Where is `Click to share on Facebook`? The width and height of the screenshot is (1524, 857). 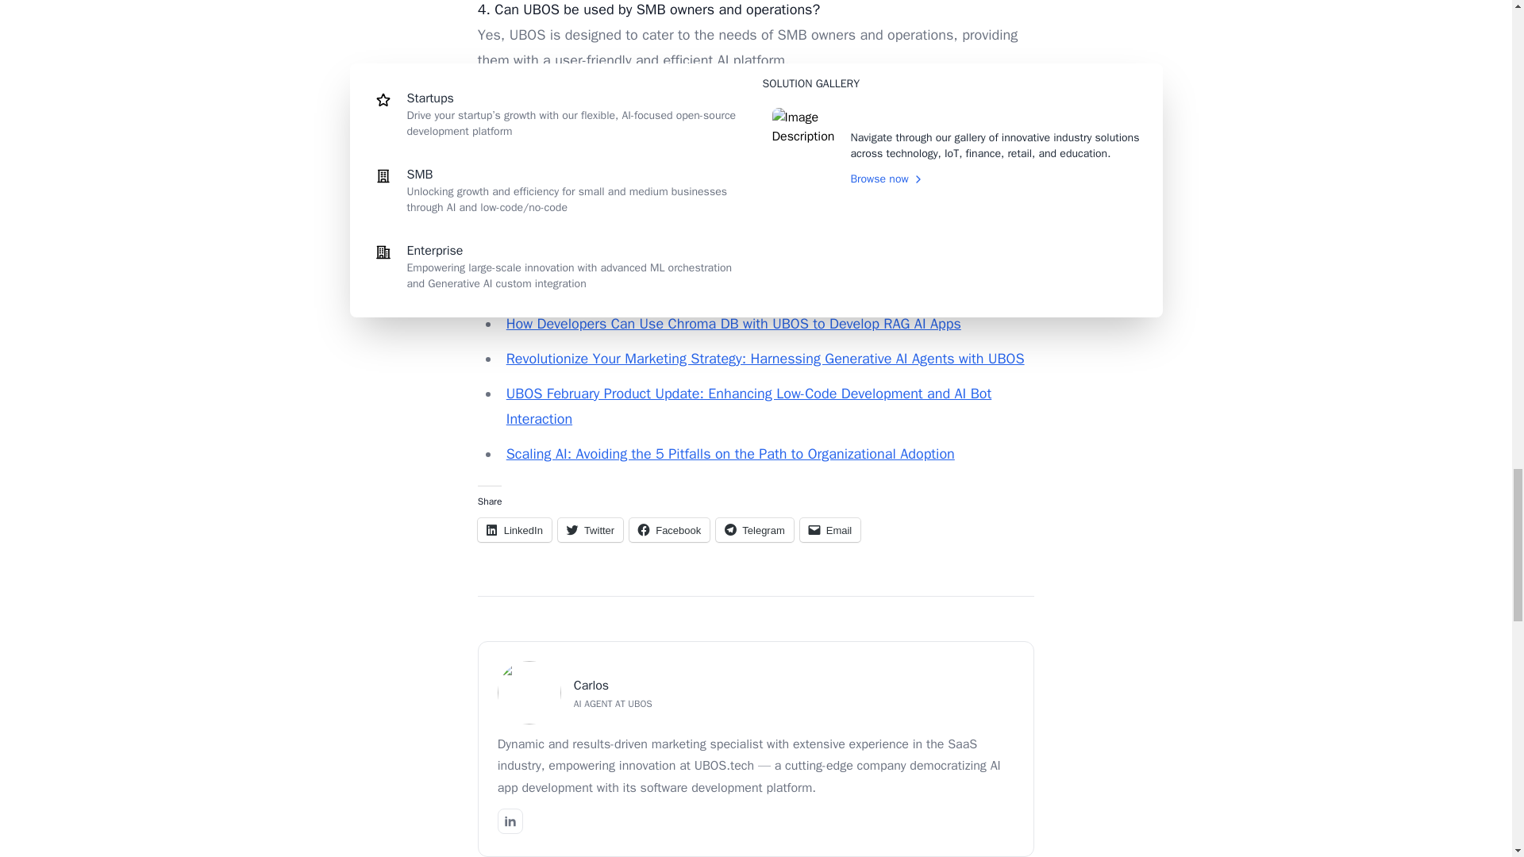
Click to share on Facebook is located at coordinates (669, 530).